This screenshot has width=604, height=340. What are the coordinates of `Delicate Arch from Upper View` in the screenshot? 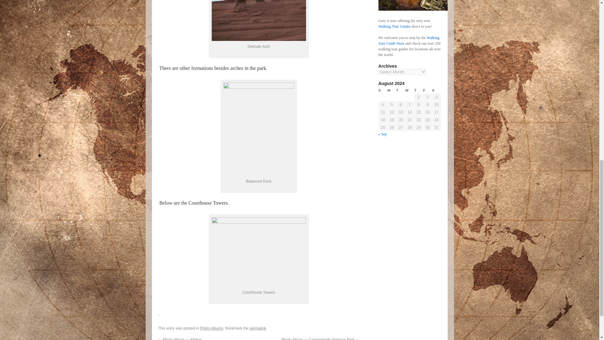 It's located at (259, 20).